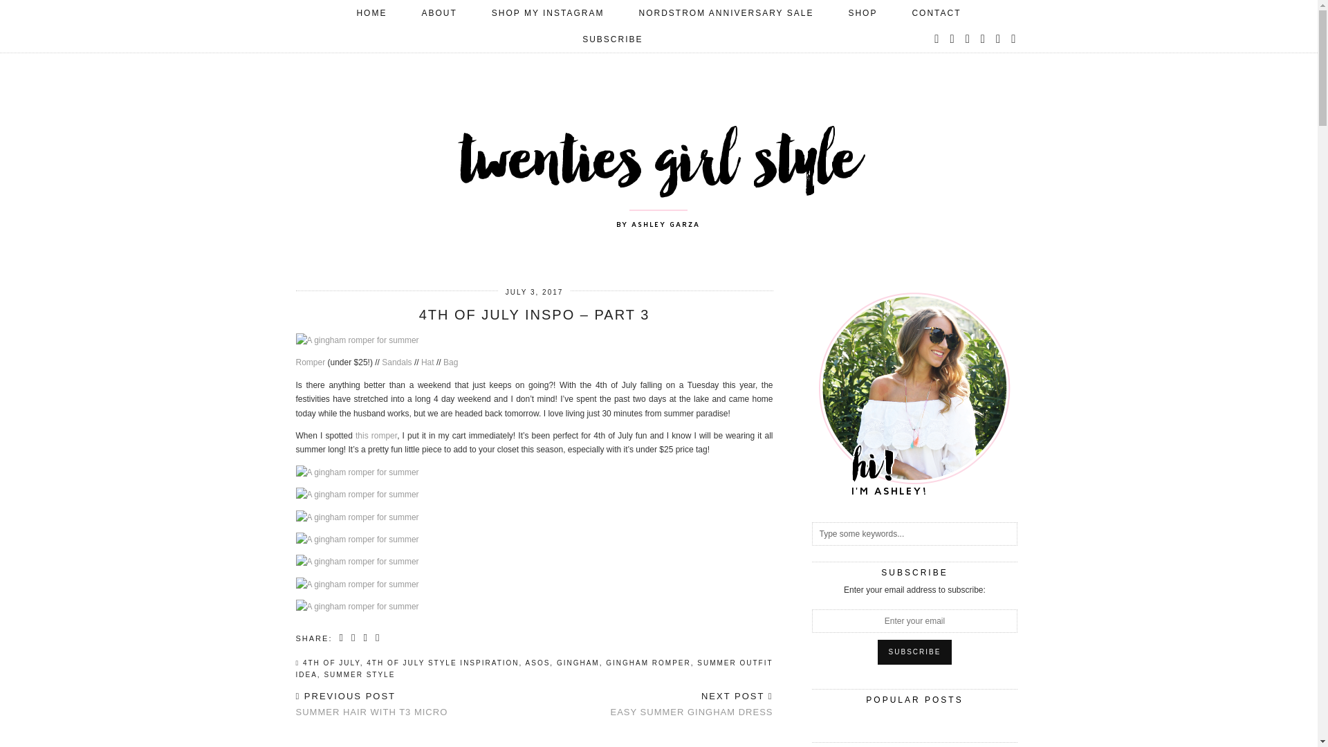 This screenshot has height=747, width=1328. What do you see at coordinates (935, 12) in the screenshot?
I see `CONTACT` at bounding box center [935, 12].